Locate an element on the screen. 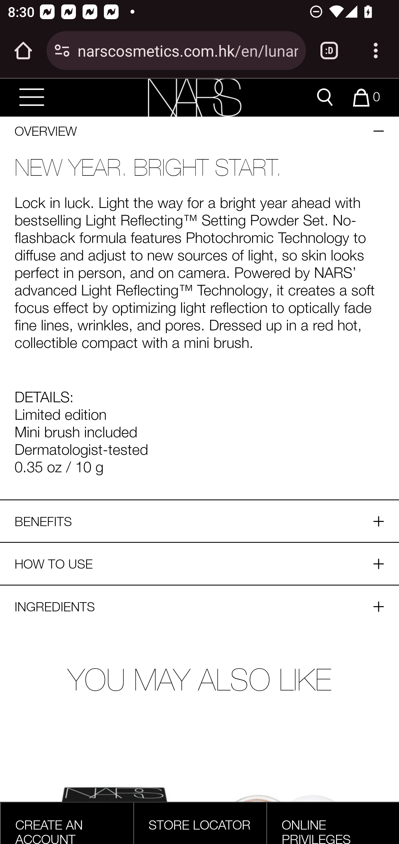  Customize and control Google Chrome is located at coordinates (376, 51).